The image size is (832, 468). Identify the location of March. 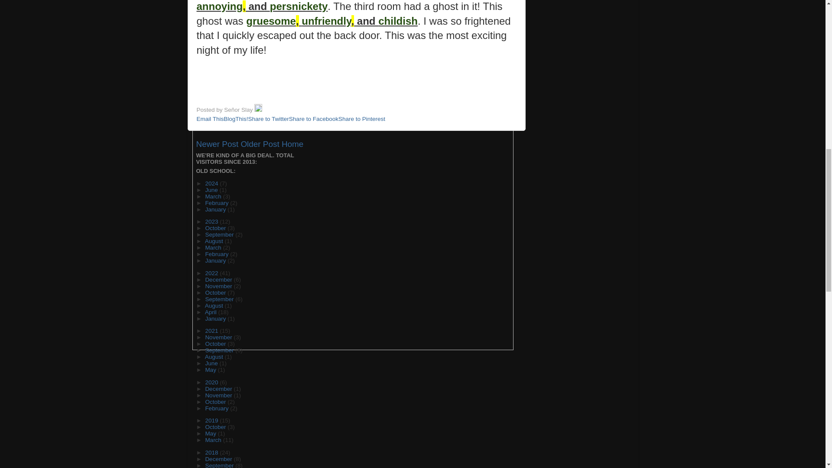
(214, 197).